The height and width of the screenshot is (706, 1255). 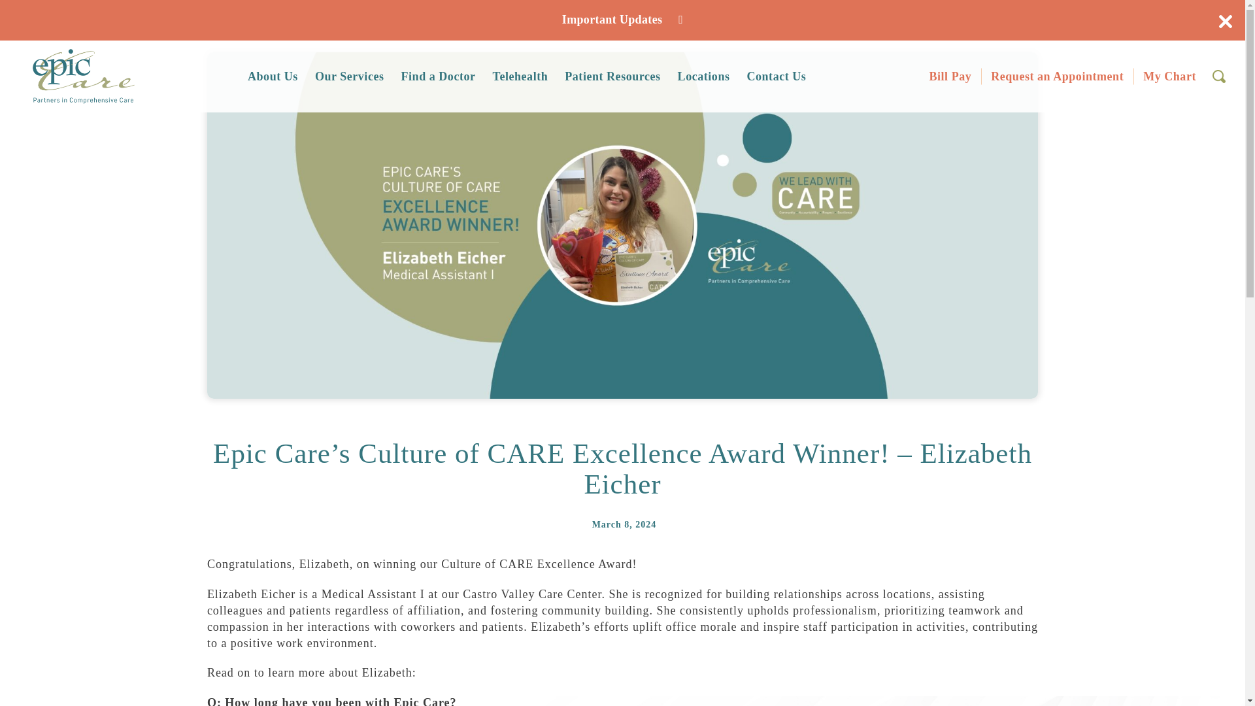 I want to click on Find a Doctor, so click(x=438, y=76).